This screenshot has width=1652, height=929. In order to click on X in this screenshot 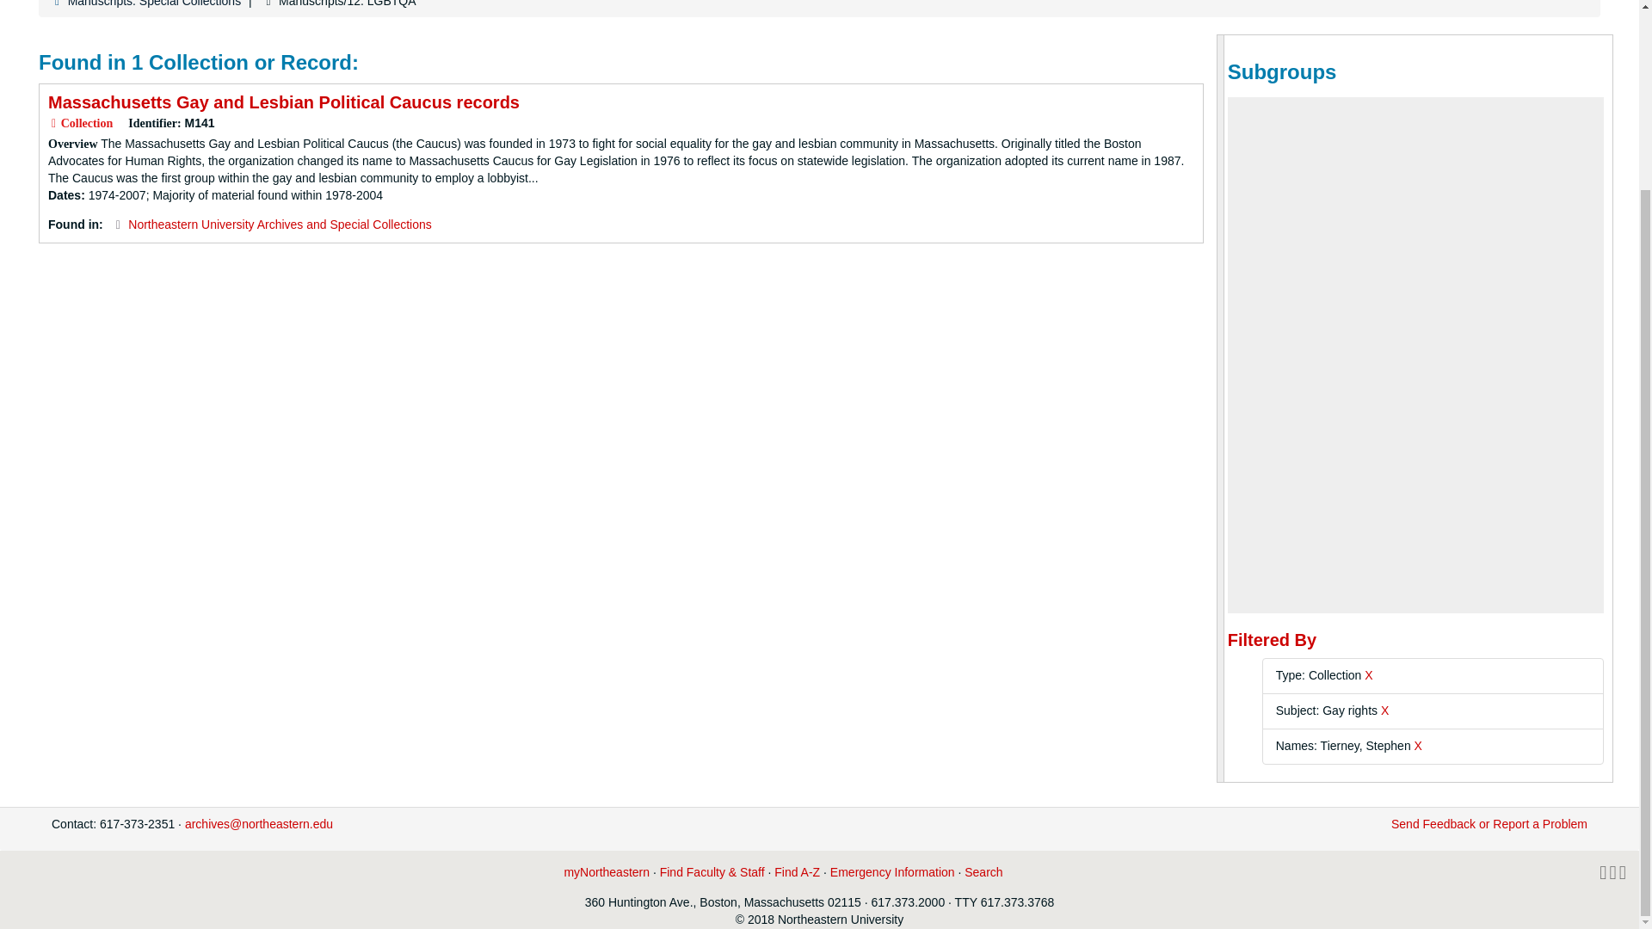, I will do `click(1368, 674)`.